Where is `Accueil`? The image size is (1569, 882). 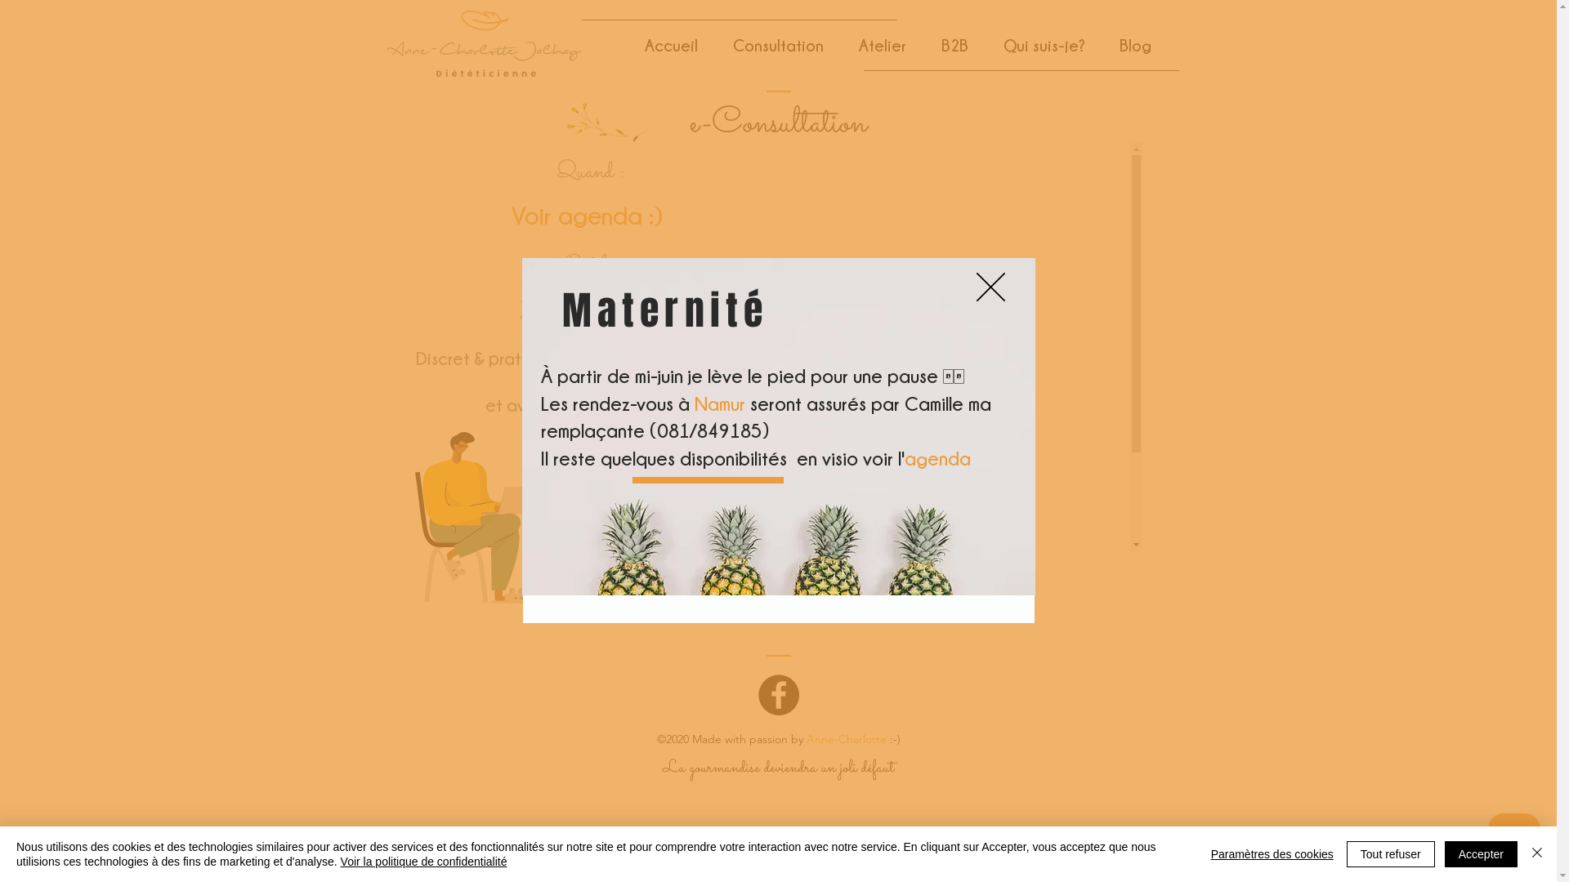 Accueil is located at coordinates (662, 46).